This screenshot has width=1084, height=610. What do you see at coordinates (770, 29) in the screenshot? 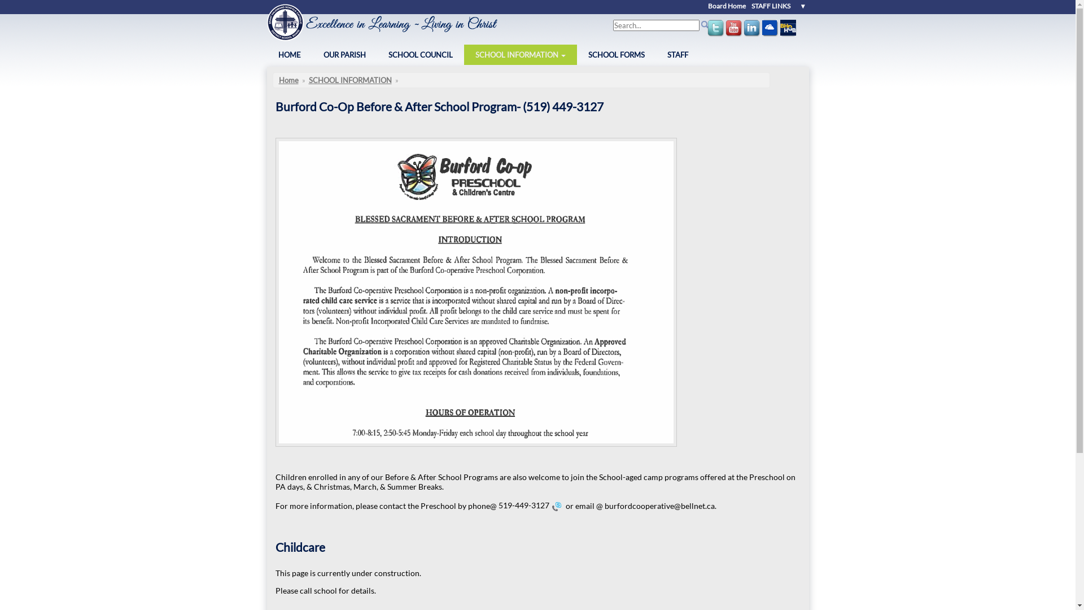
I see `Find Blessed Sacrament School on Delicious` at bounding box center [770, 29].